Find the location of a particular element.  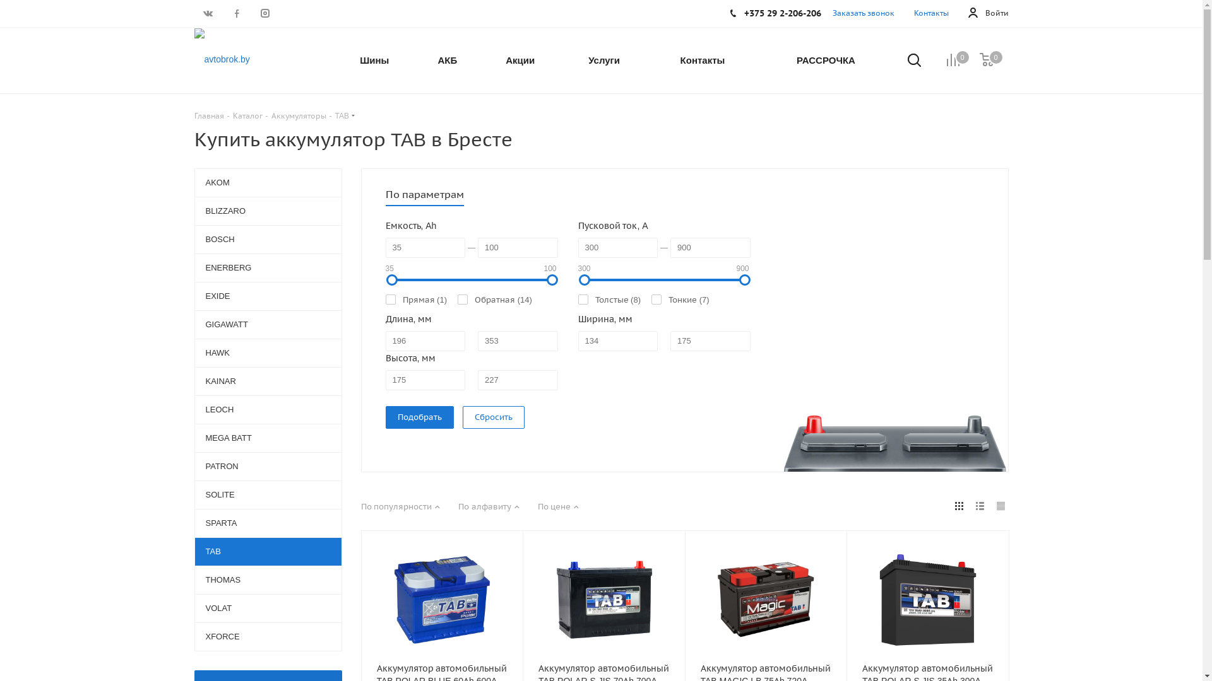

XFORCE is located at coordinates (268, 637).